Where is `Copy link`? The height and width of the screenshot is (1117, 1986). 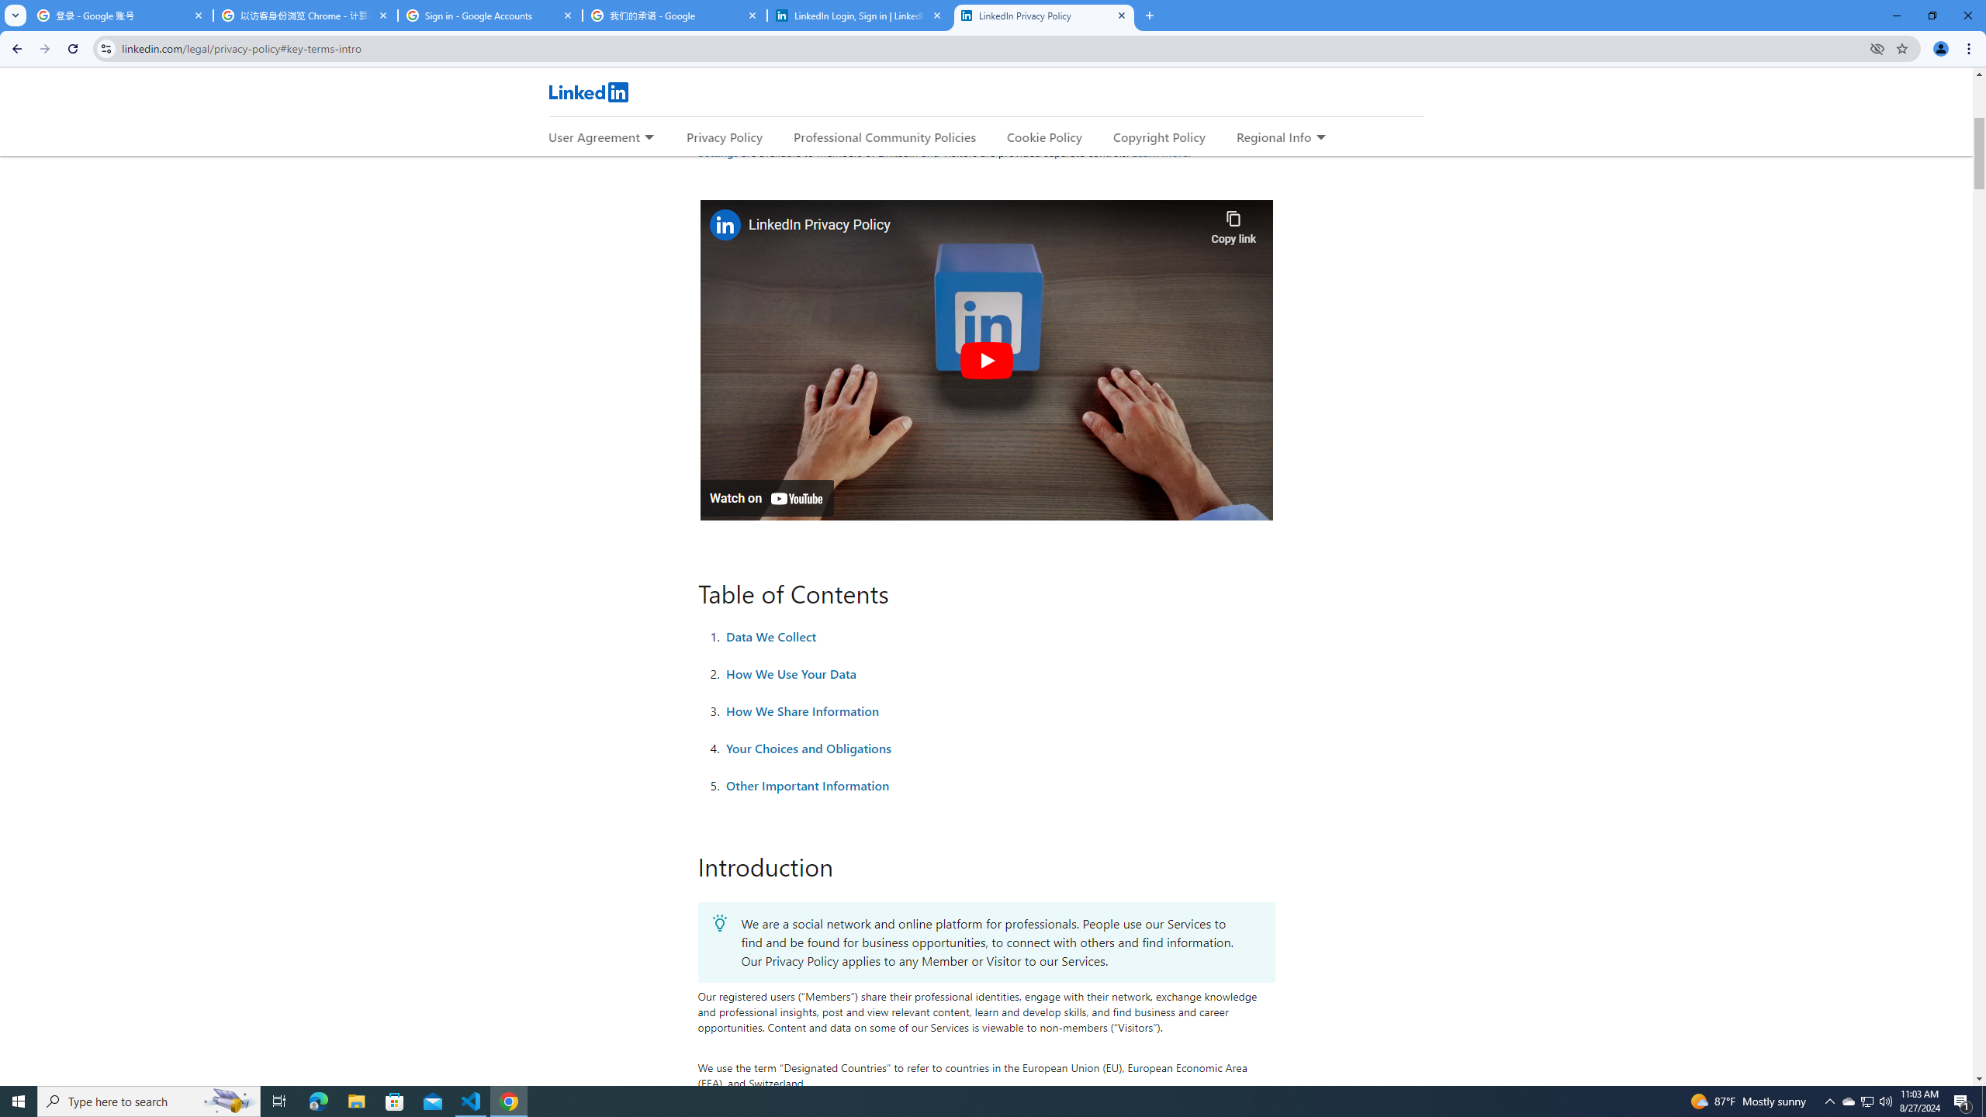
Copy link is located at coordinates (1233, 223).